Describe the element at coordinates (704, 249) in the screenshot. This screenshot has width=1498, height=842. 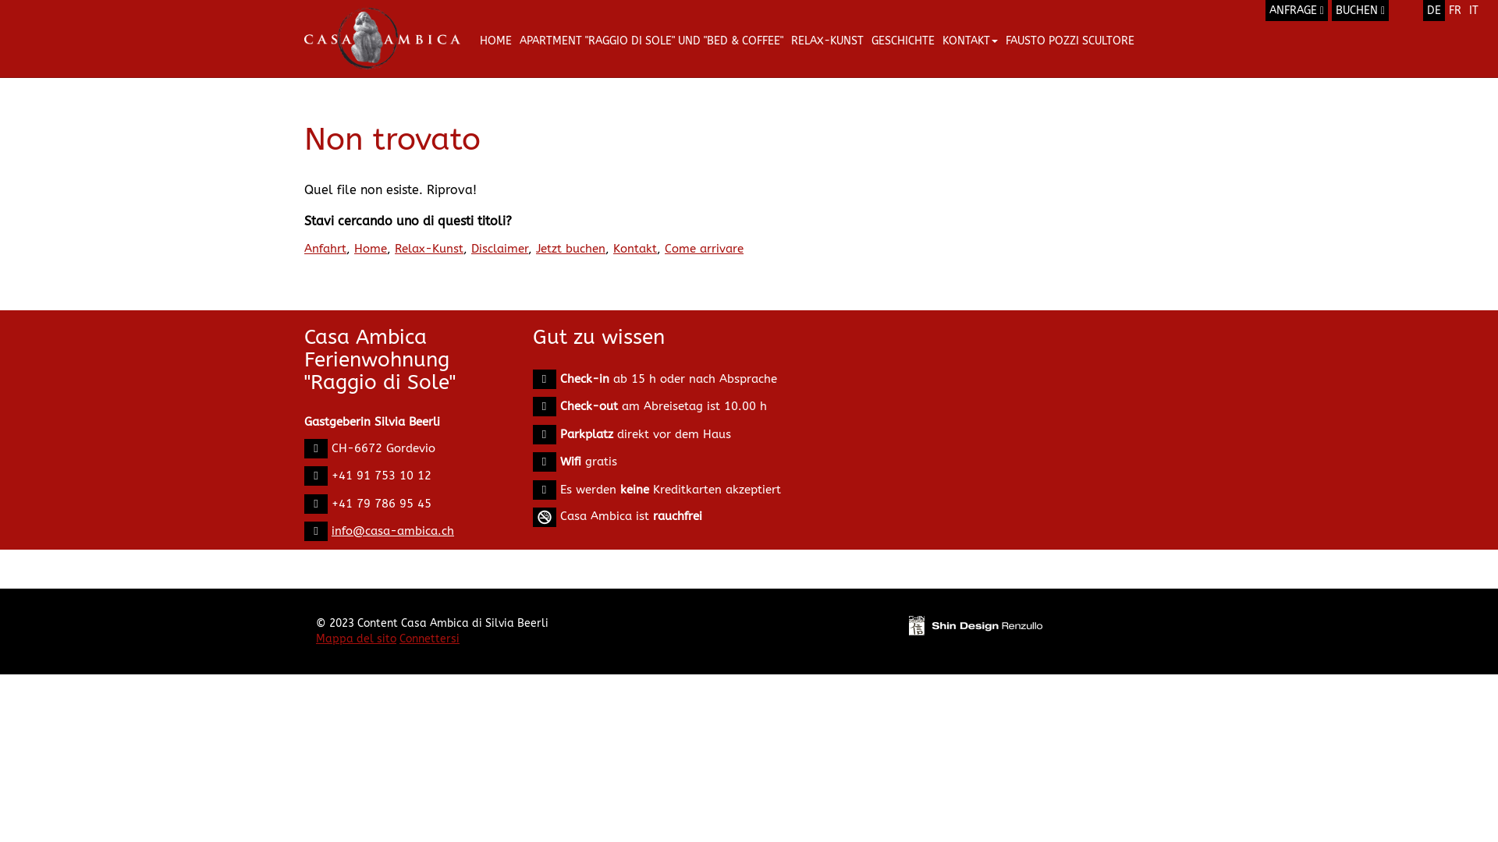
I see `Come arrivare` at that location.